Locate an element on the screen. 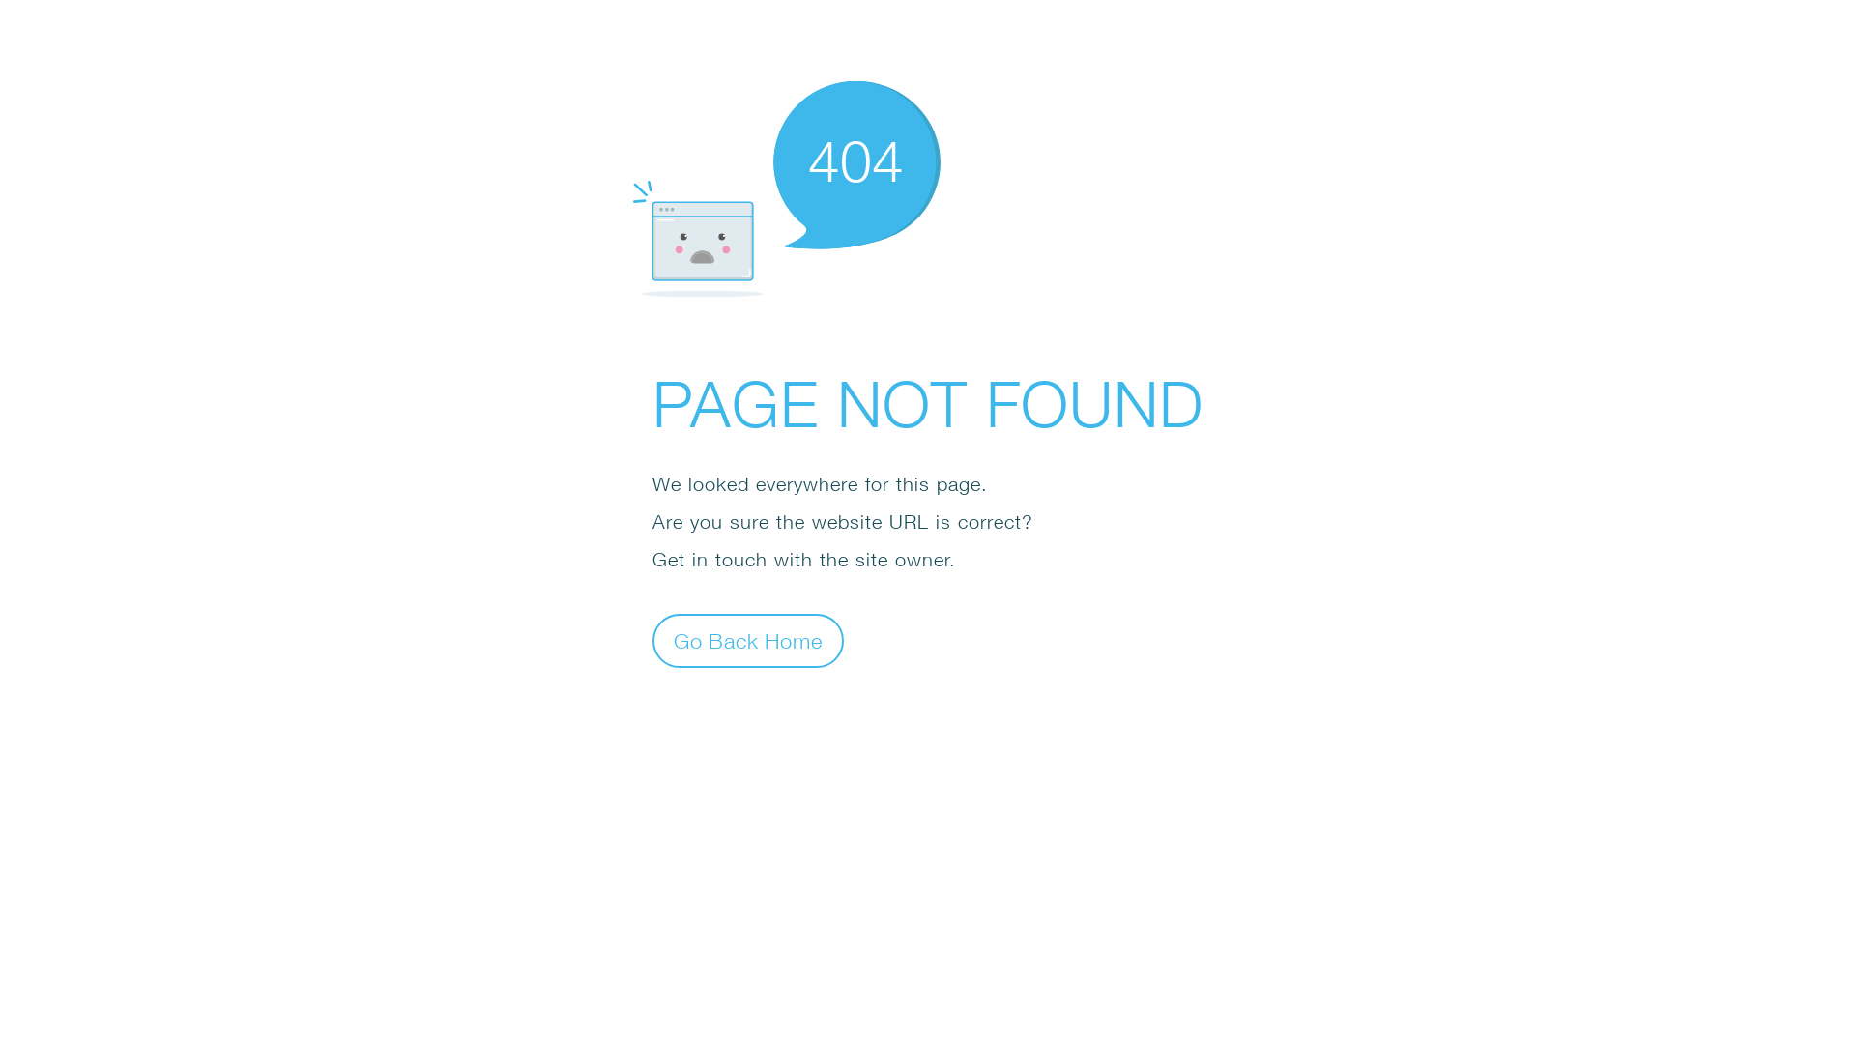 Image resolution: width=1856 pixels, height=1044 pixels. Go Back Home is located at coordinates (748, 640).